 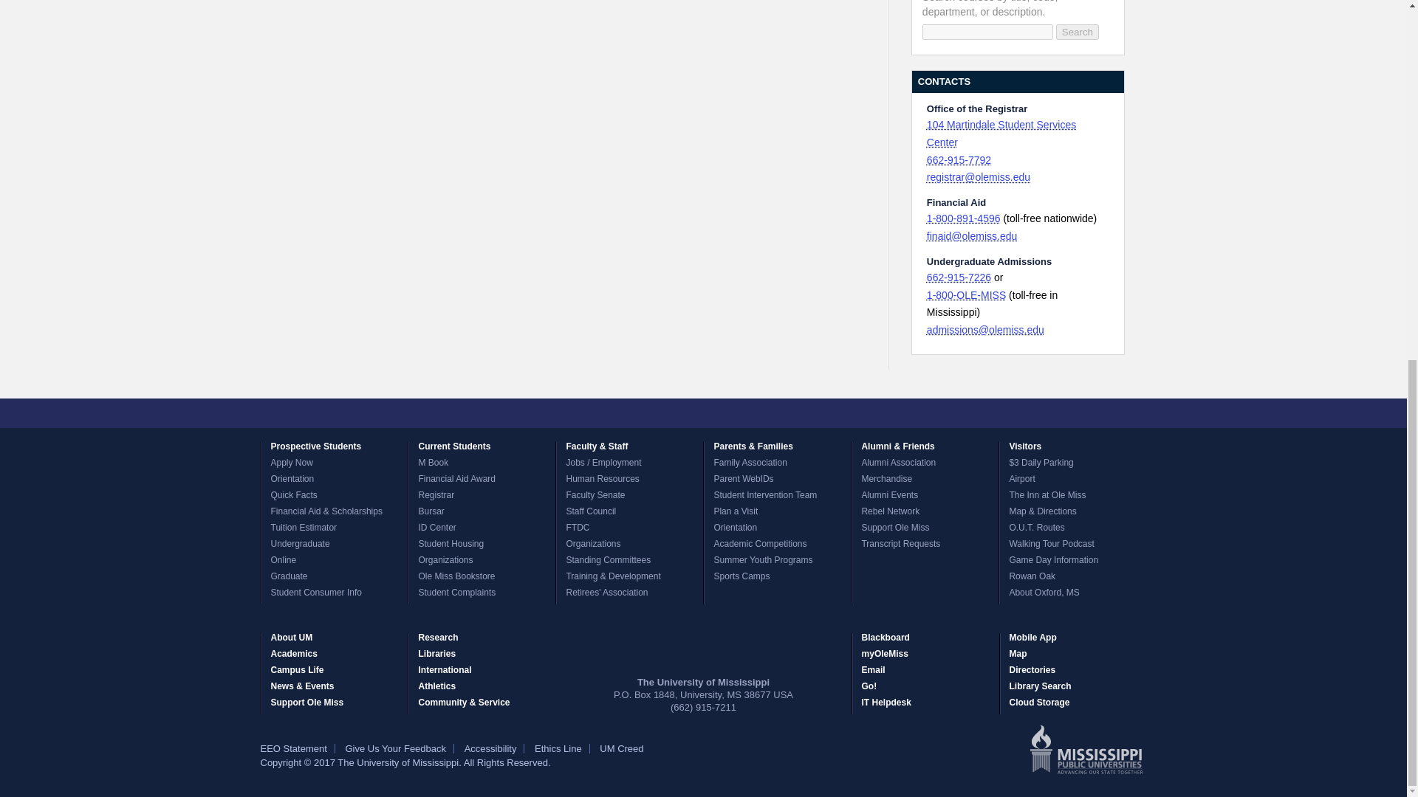 I want to click on Search, so click(x=1078, y=32).